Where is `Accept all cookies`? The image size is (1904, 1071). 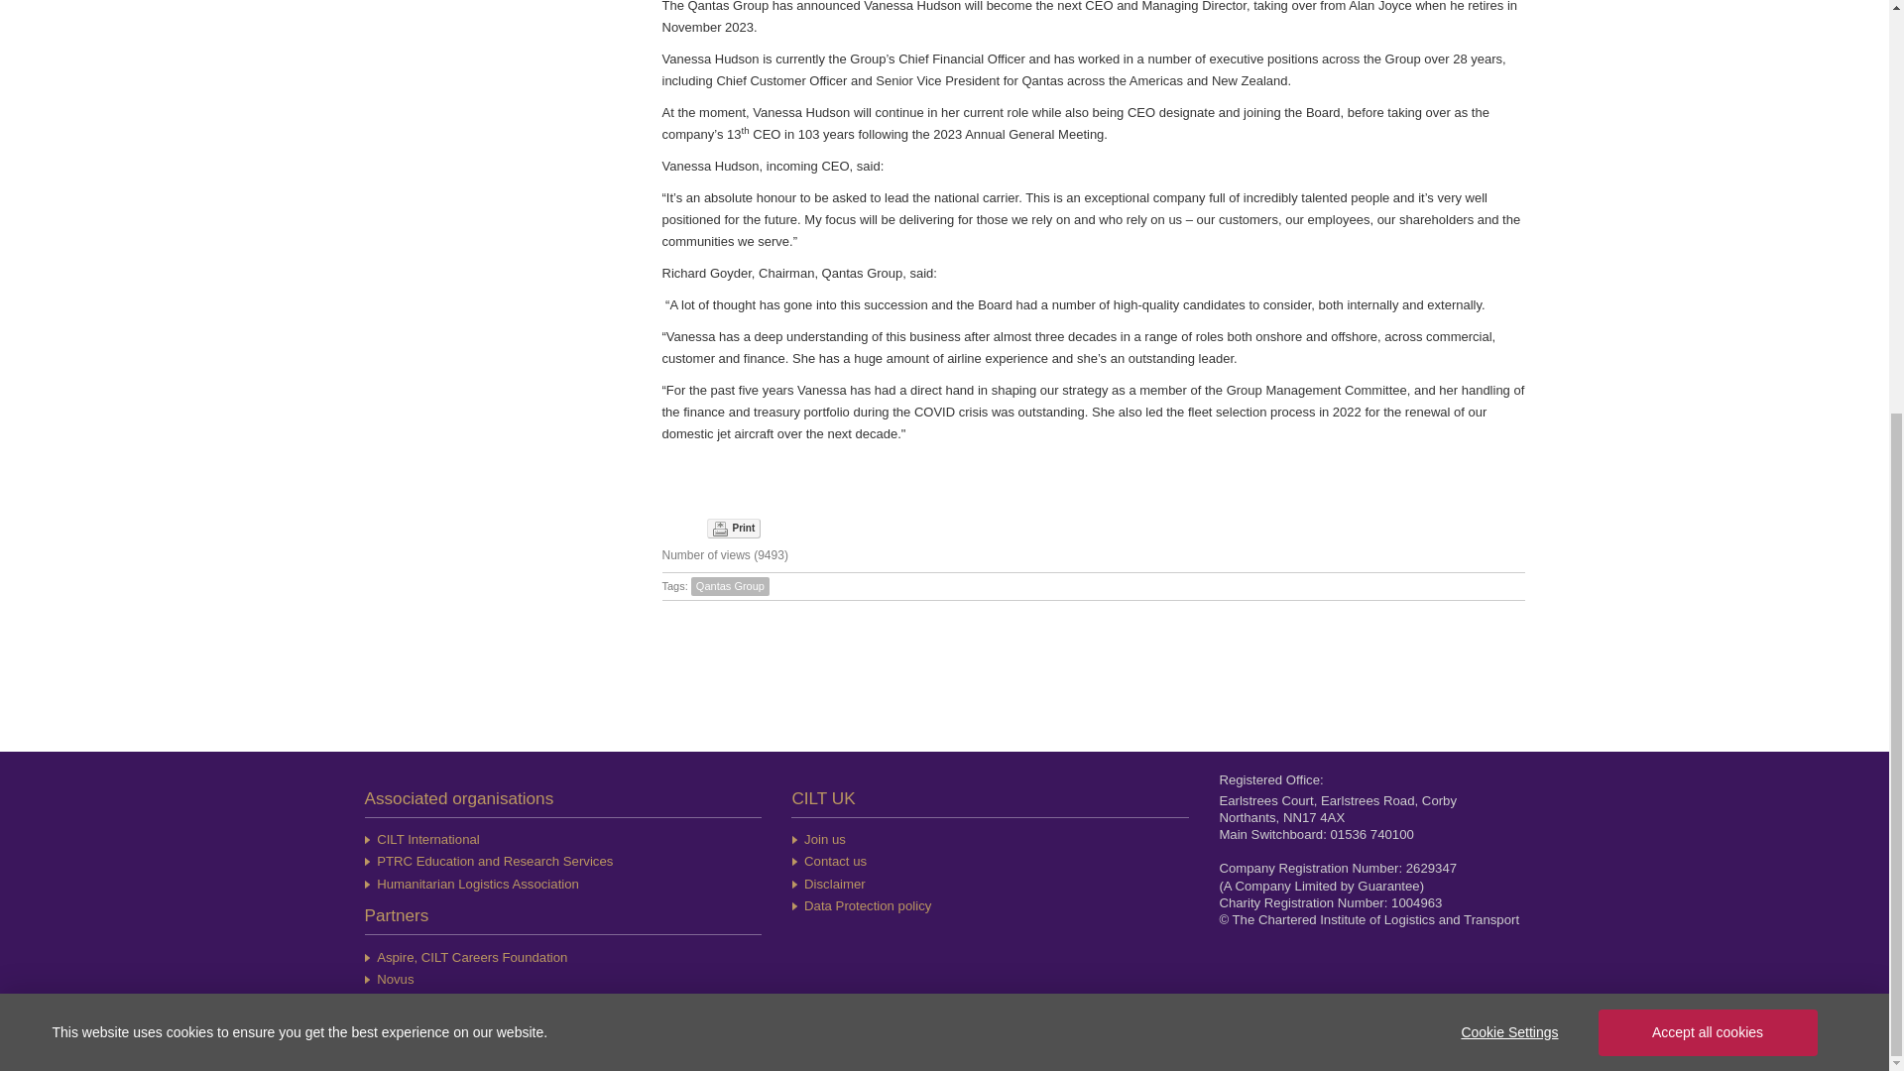
Accept all cookies is located at coordinates (1708, 368).